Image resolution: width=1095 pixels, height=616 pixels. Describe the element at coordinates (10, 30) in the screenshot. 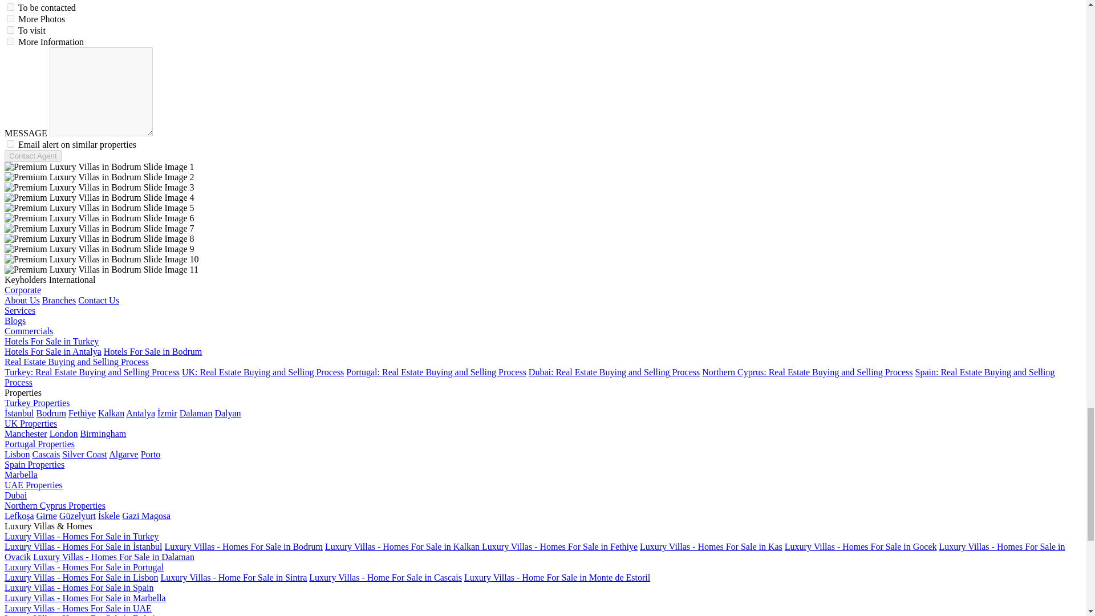

I see `To visit` at that location.